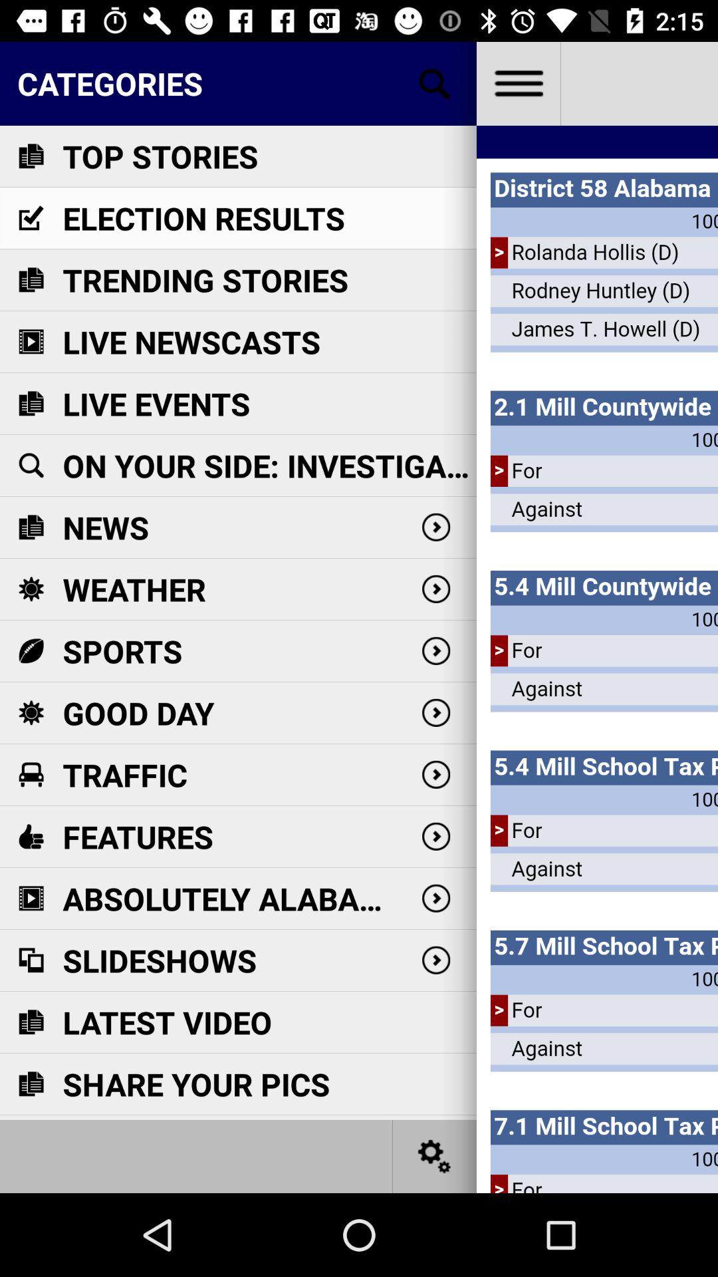  What do you see at coordinates (435, 1156) in the screenshot?
I see `opens settings page` at bounding box center [435, 1156].